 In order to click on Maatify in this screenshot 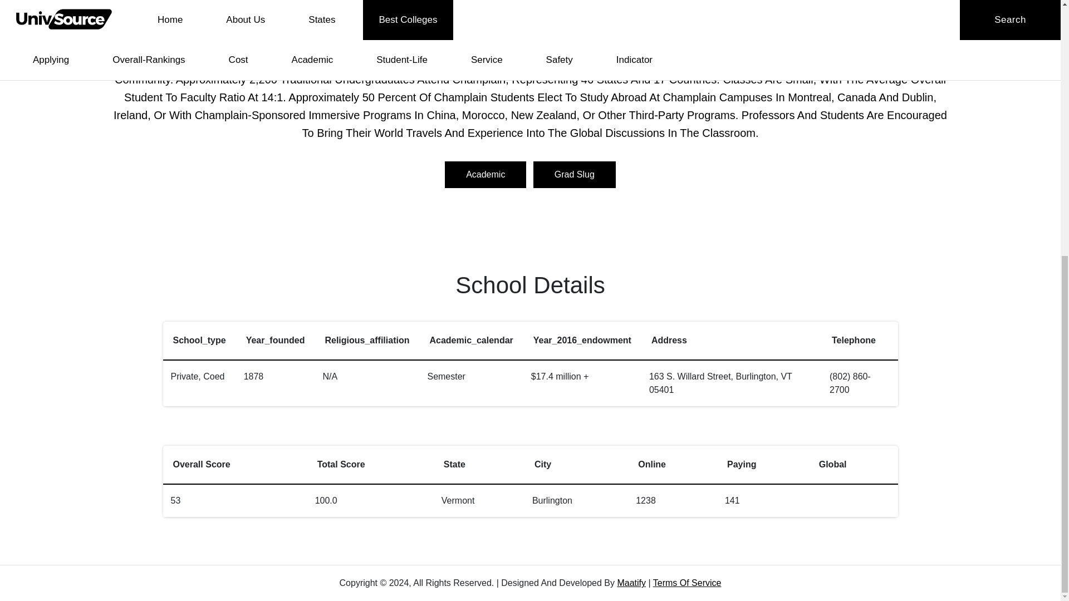, I will do `click(631, 583)`.